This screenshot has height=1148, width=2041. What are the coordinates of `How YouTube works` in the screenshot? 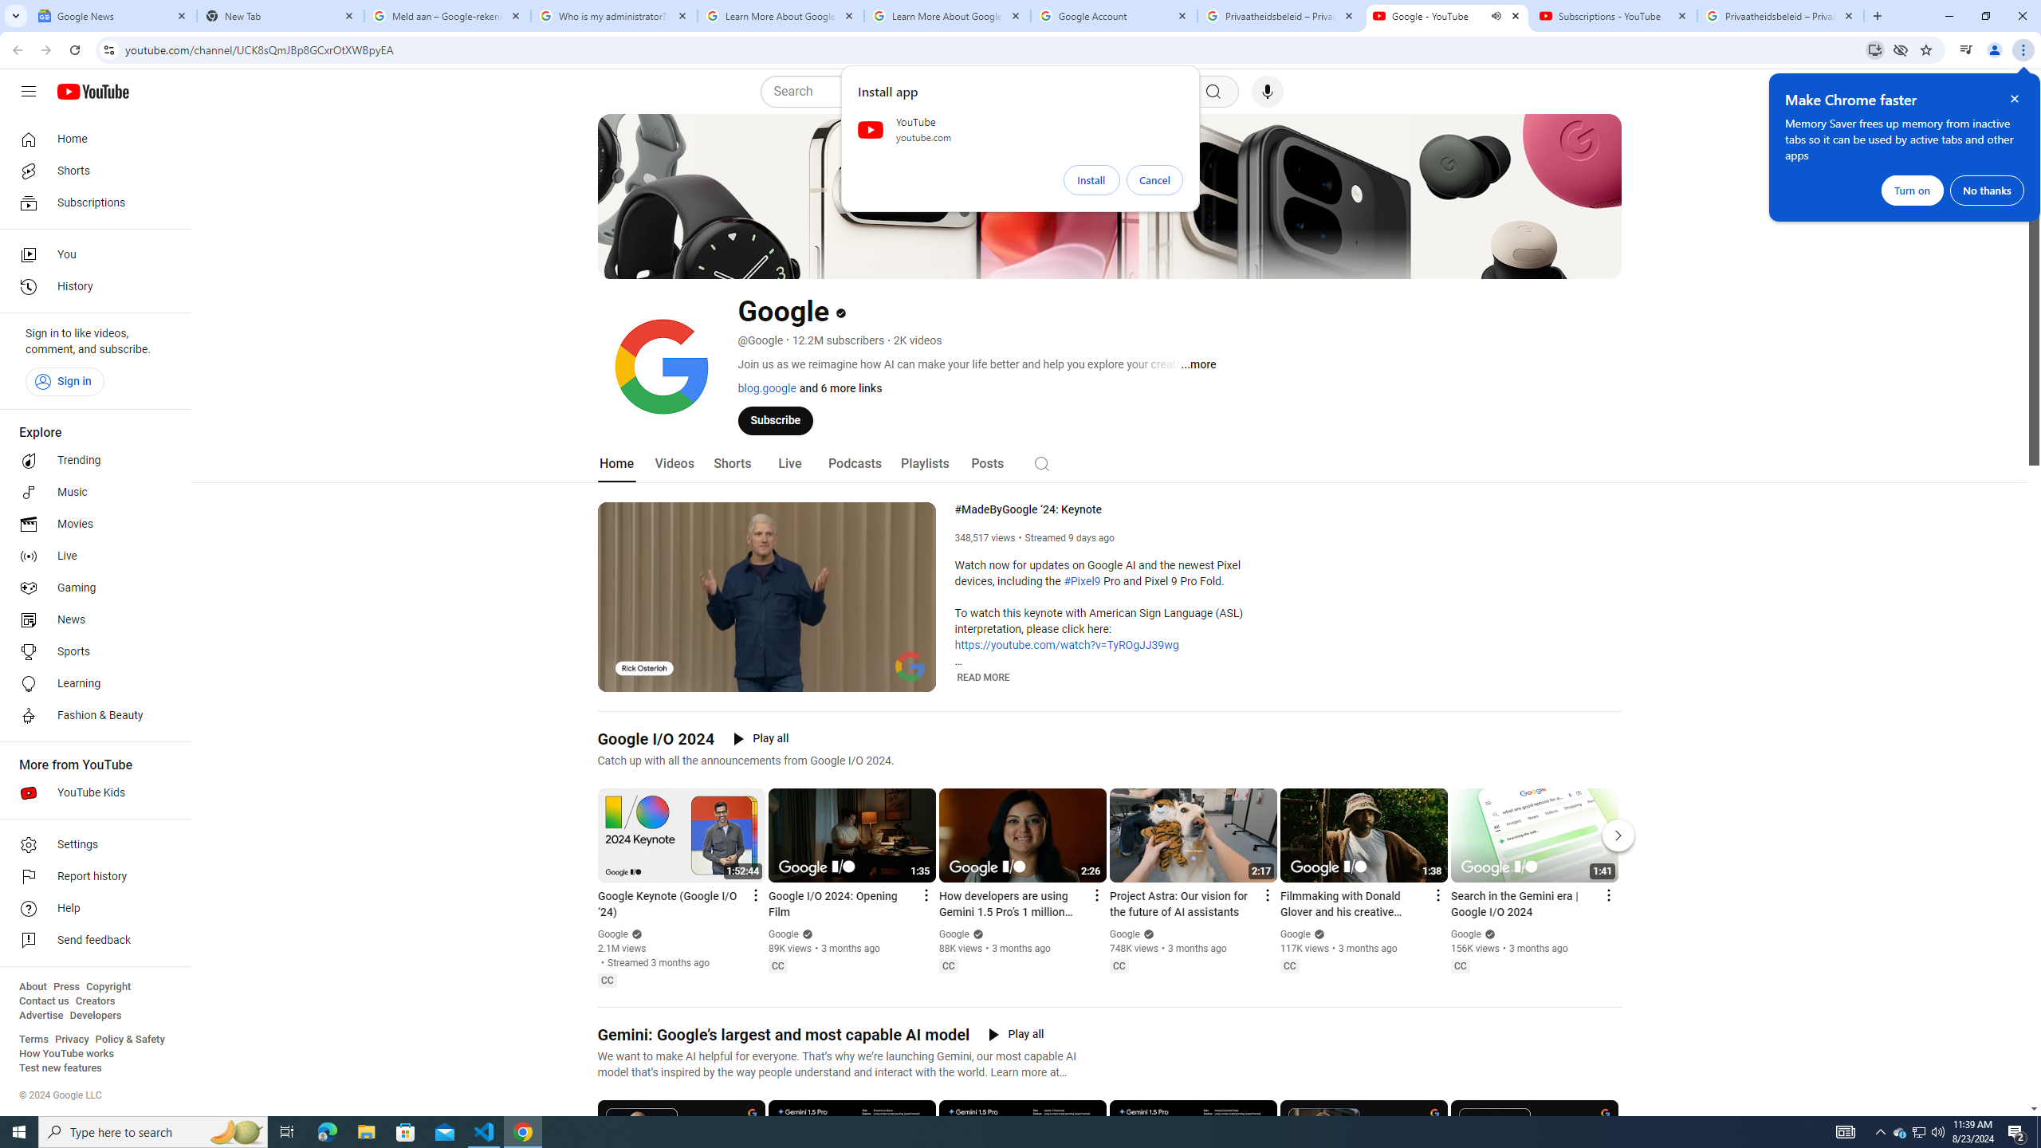 It's located at (66, 1054).